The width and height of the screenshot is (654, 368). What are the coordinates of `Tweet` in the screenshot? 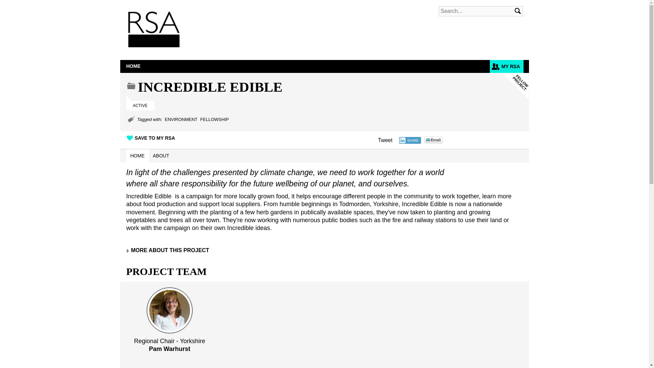 It's located at (385, 140).